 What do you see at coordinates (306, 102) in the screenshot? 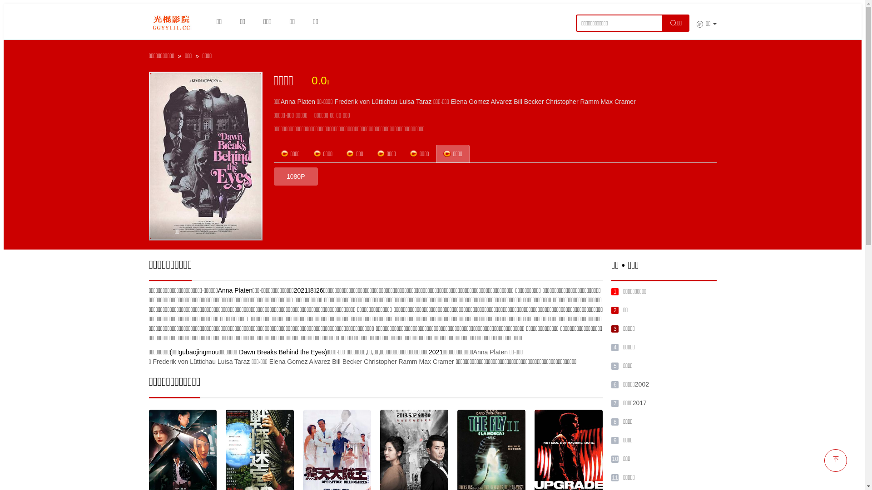
I see `Platen` at bounding box center [306, 102].